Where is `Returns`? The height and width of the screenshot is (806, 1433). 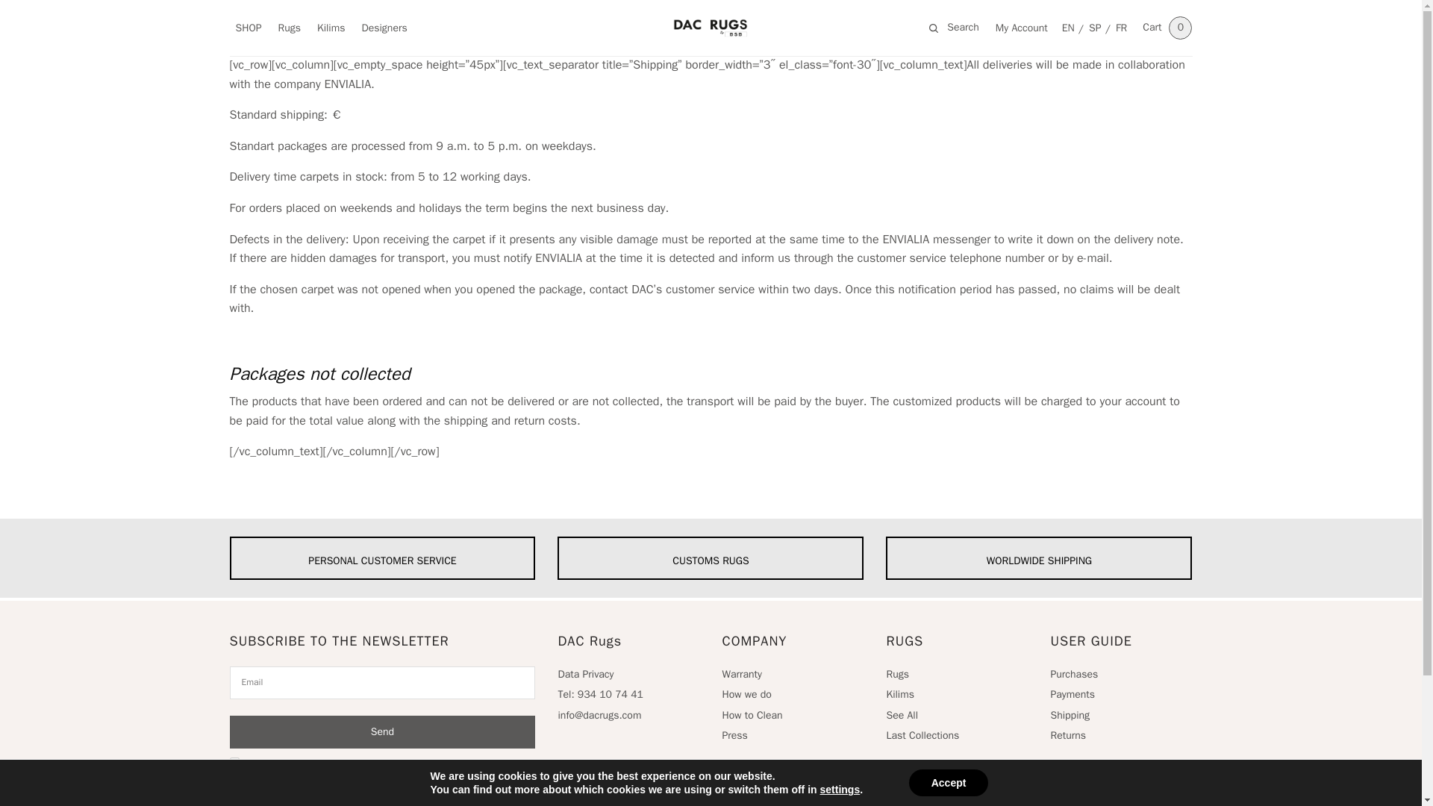 Returns is located at coordinates (1068, 735).